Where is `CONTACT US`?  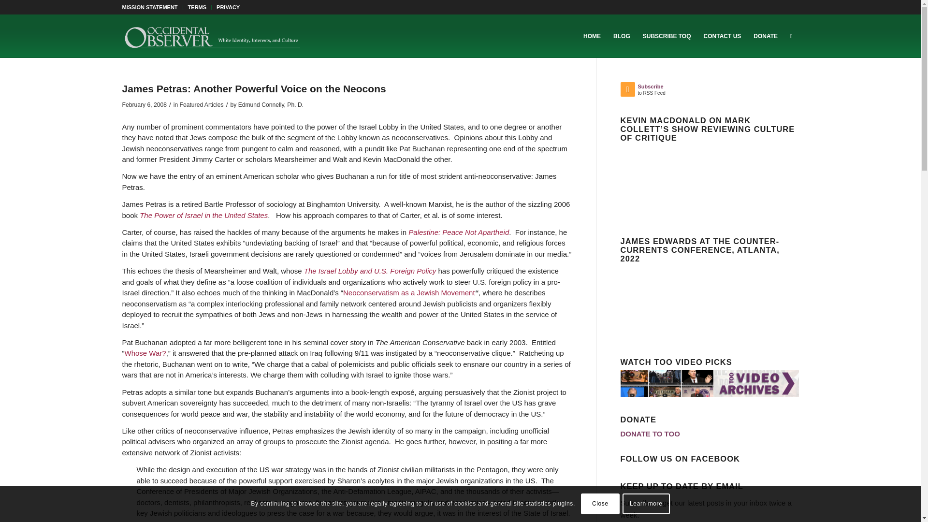
CONTACT US is located at coordinates (723, 36).